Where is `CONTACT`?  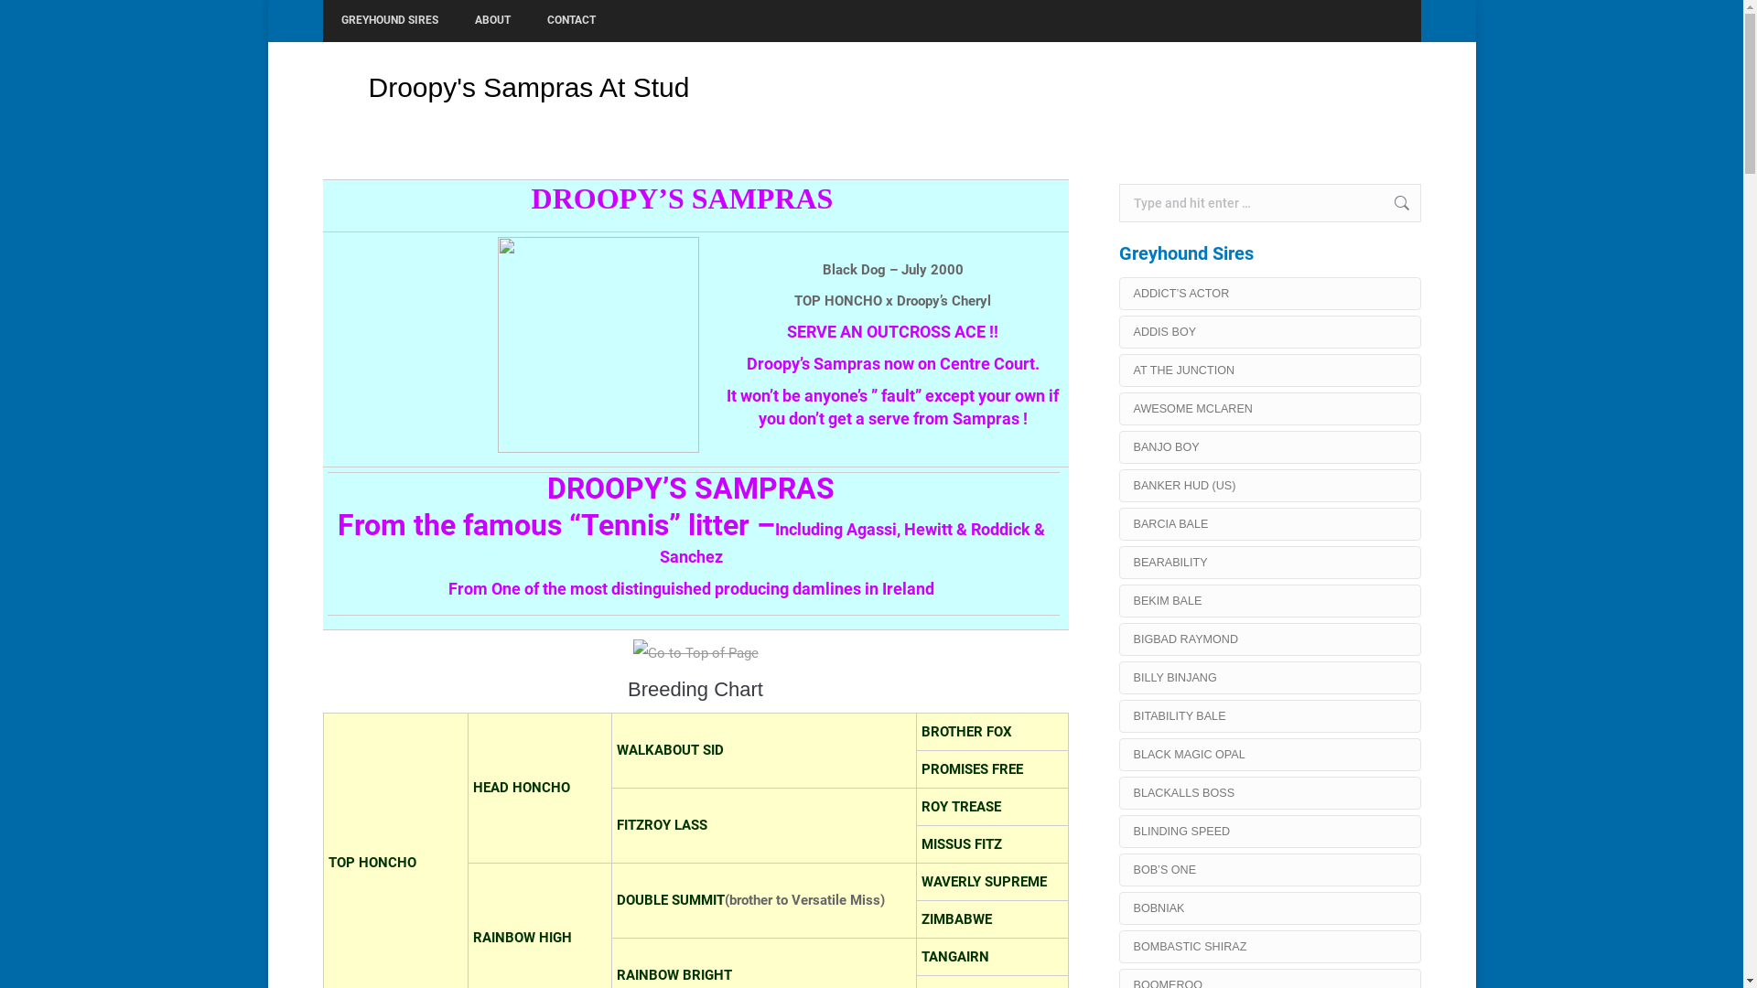 CONTACT is located at coordinates (571, 21).